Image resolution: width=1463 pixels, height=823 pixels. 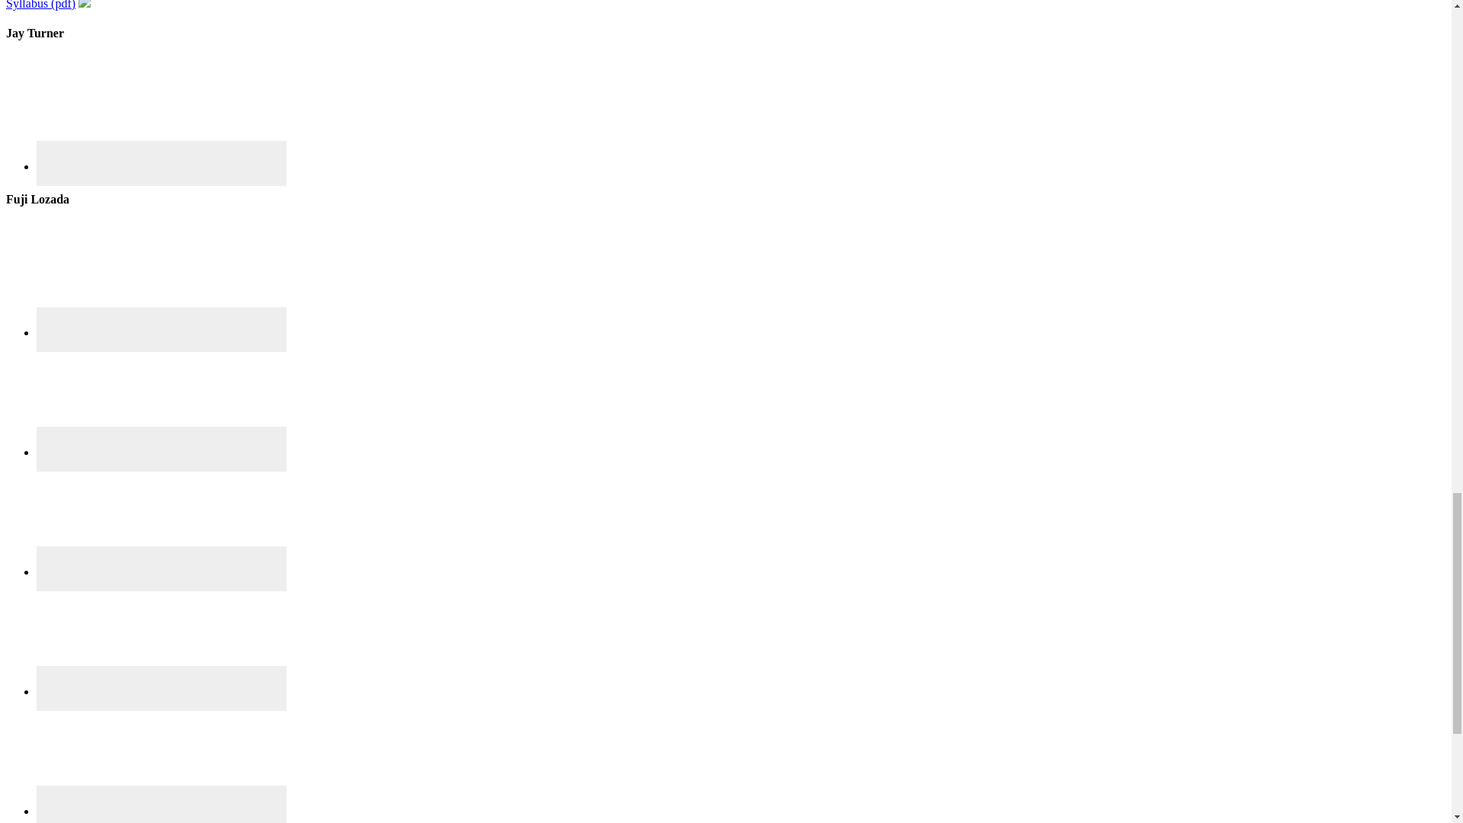 What do you see at coordinates (162, 758) in the screenshot?
I see `Twitter` at bounding box center [162, 758].